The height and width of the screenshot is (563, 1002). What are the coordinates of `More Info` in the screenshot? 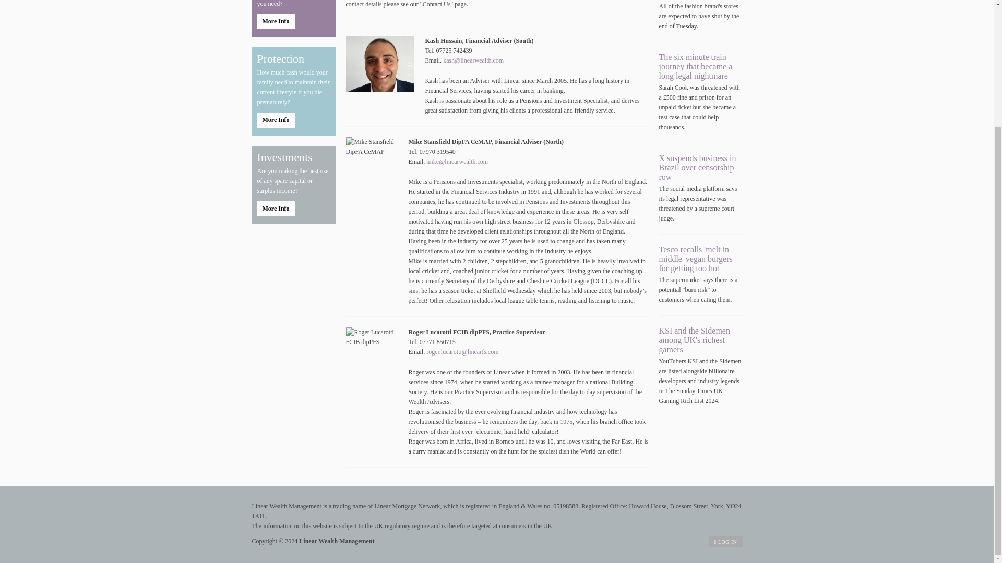 It's located at (276, 22).